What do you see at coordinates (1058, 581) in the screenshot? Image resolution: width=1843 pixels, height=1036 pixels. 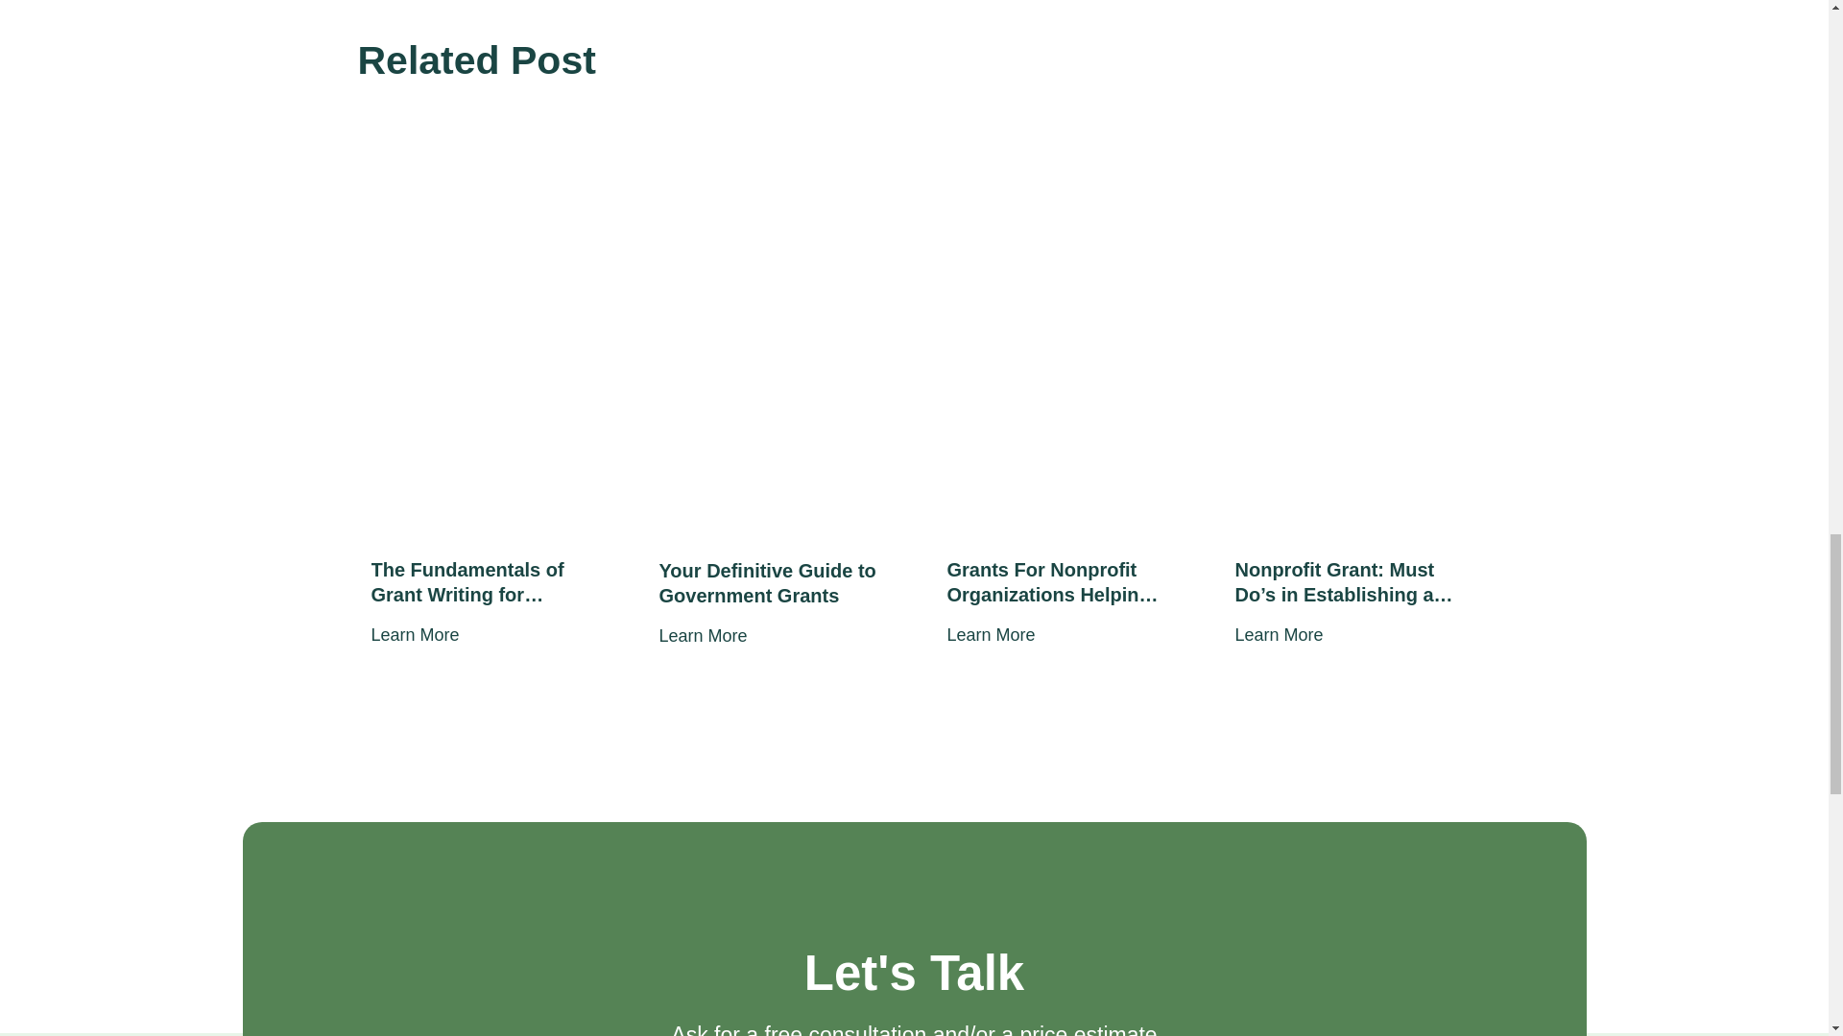 I see `Grants For Nonprofit Organizations Helping Senior Citizens` at bounding box center [1058, 581].